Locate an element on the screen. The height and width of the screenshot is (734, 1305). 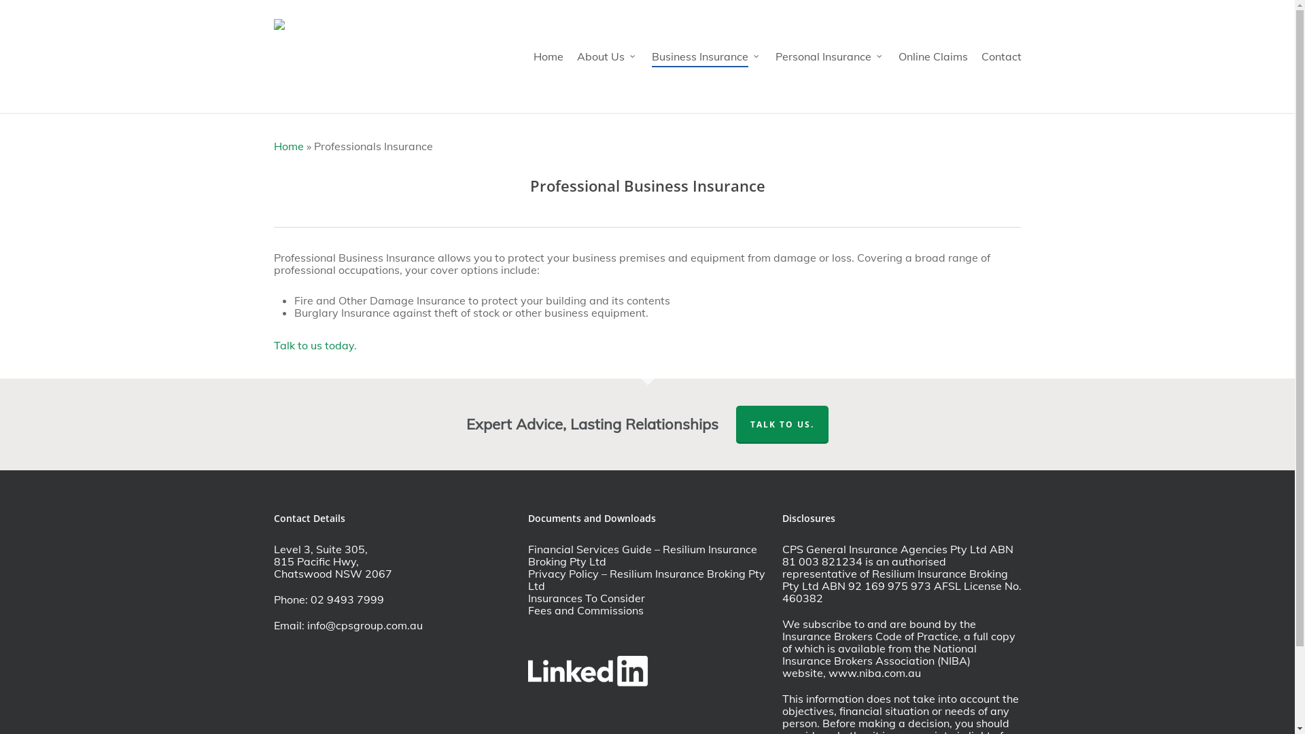
About Us is located at coordinates (607, 56).